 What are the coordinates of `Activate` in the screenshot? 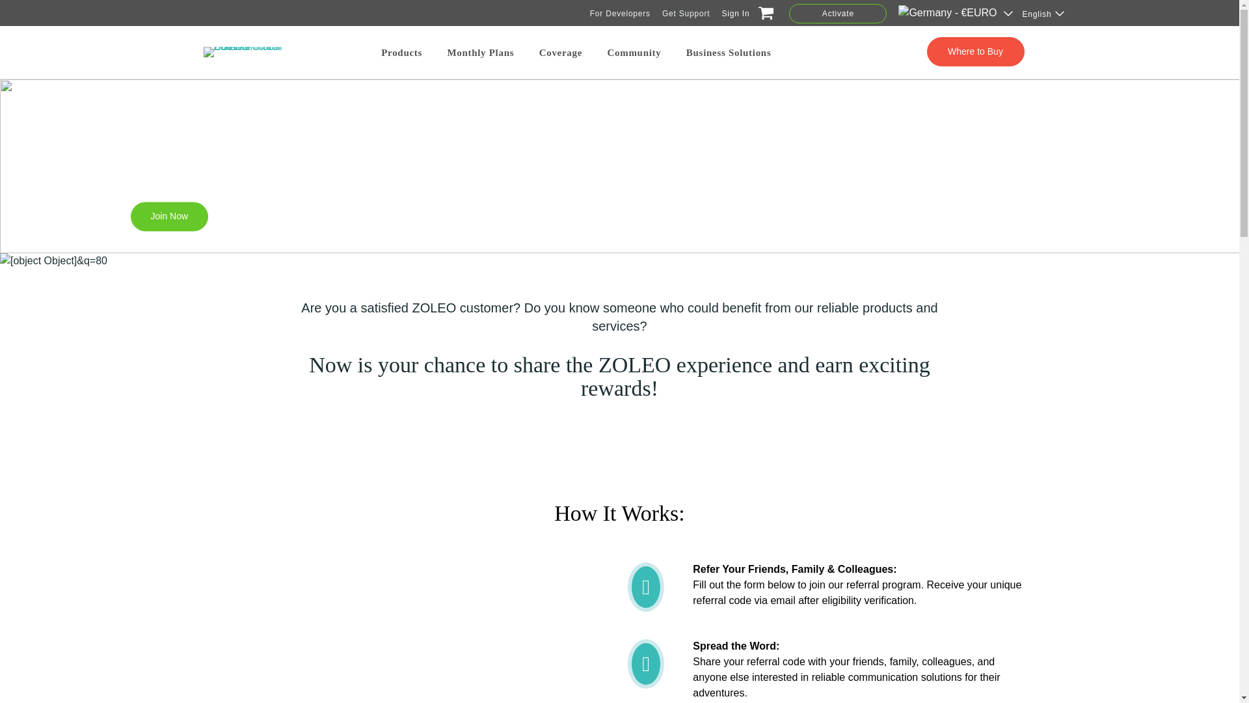 It's located at (838, 13).